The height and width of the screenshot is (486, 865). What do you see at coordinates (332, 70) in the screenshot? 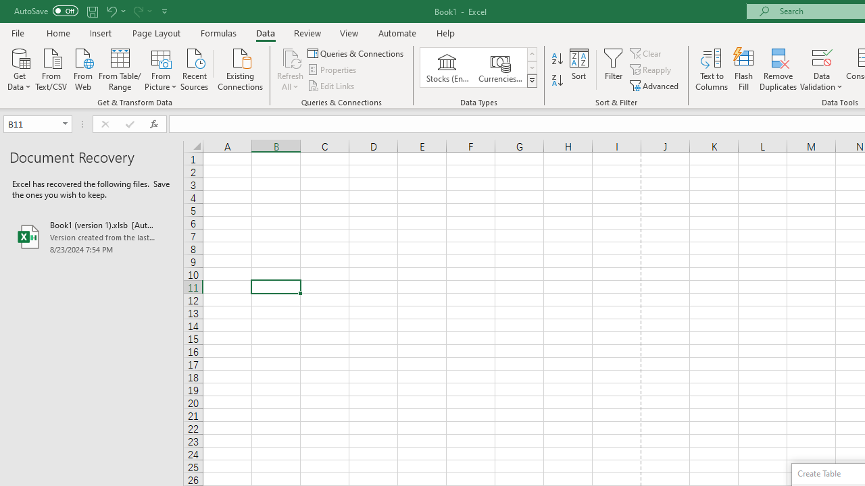
I see `Properties` at bounding box center [332, 70].